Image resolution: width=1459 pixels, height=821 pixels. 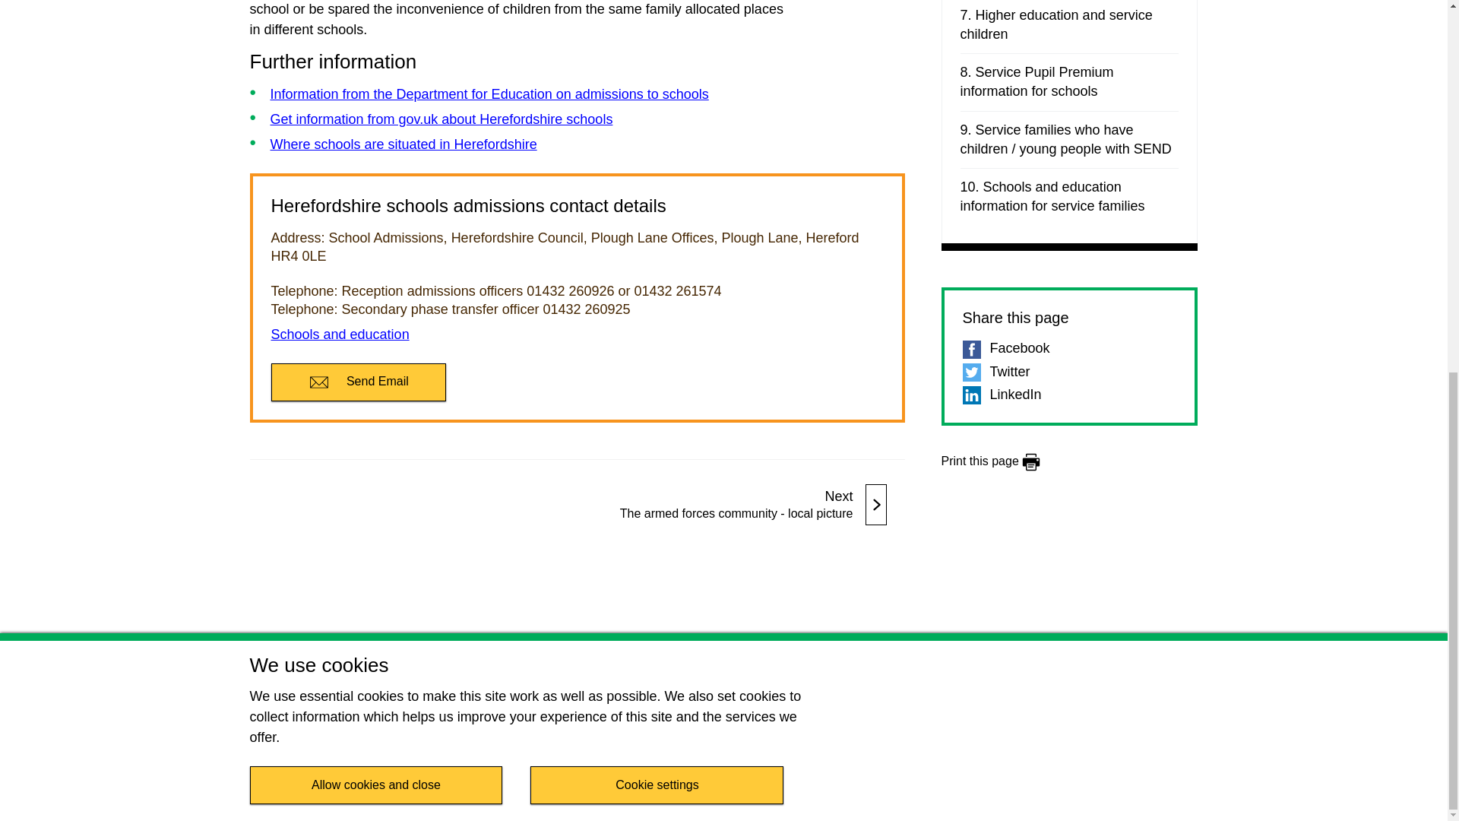 What do you see at coordinates (1069, 82) in the screenshot?
I see `Service Pupil Premium information for schools` at bounding box center [1069, 82].